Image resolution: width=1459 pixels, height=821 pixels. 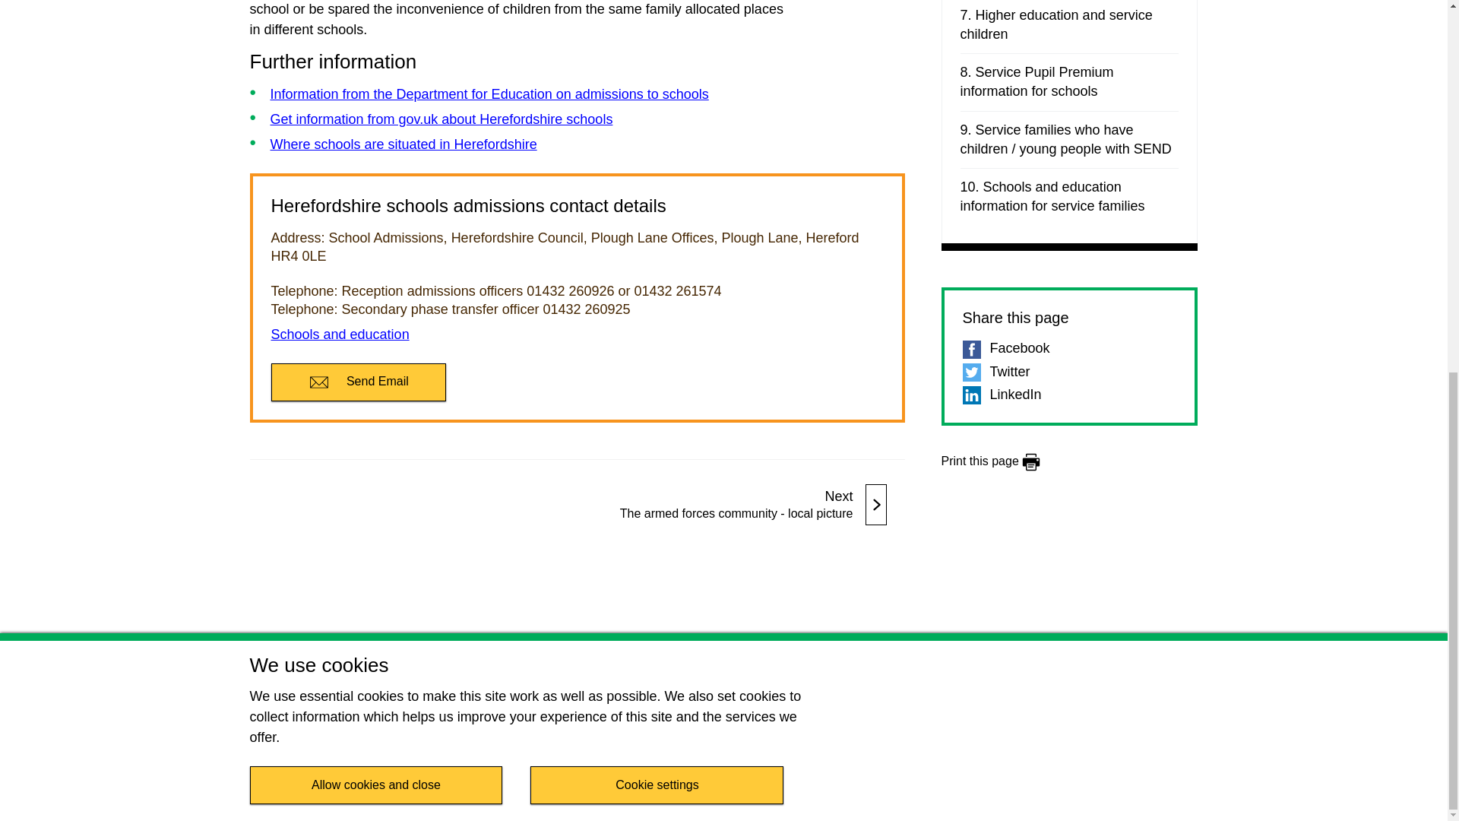 What do you see at coordinates (1069, 82) in the screenshot?
I see `Service Pupil Premium information for schools` at bounding box center [1069, 82].